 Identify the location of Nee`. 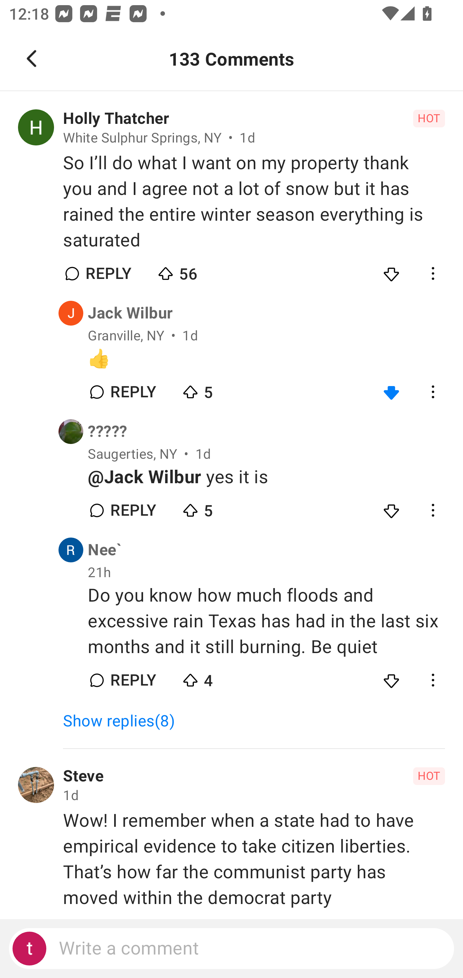
(104, 550).